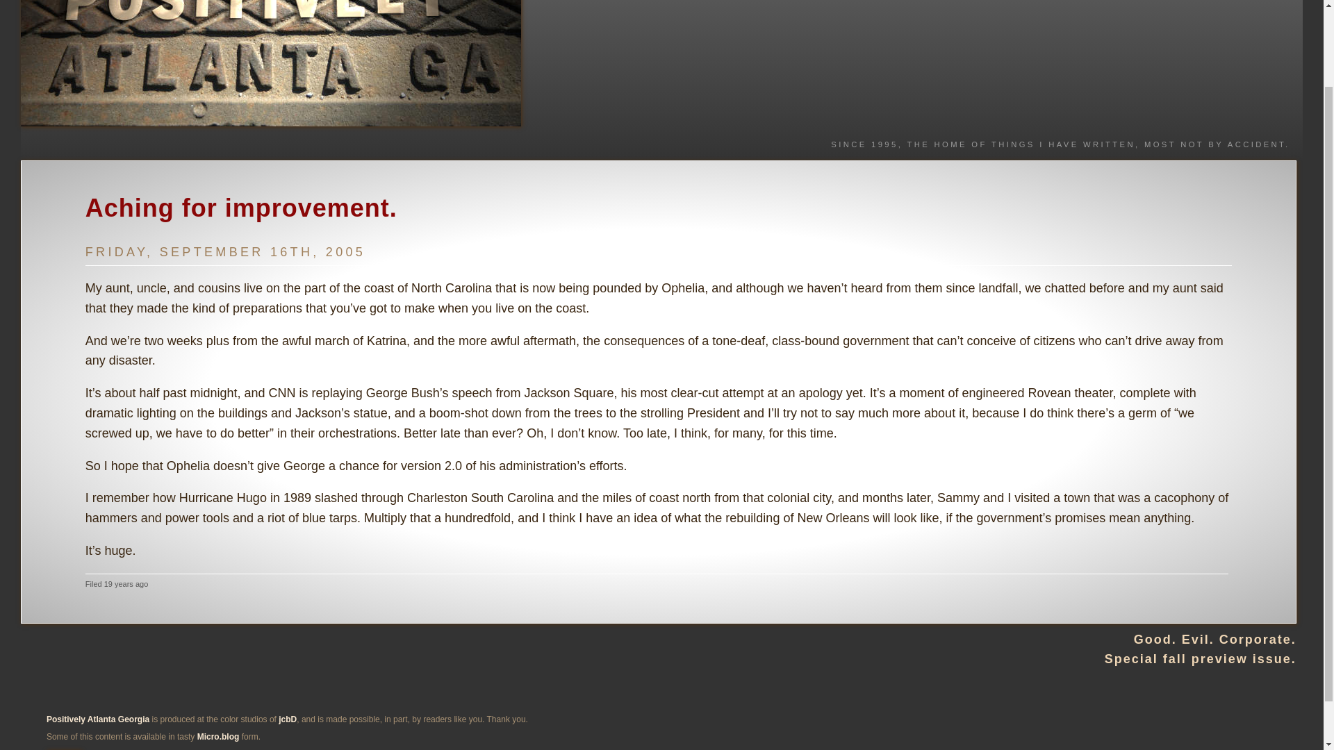  Describe the element at coordinates (241, 207) in the screenshot. I see `Aching for improvement.` at that location.